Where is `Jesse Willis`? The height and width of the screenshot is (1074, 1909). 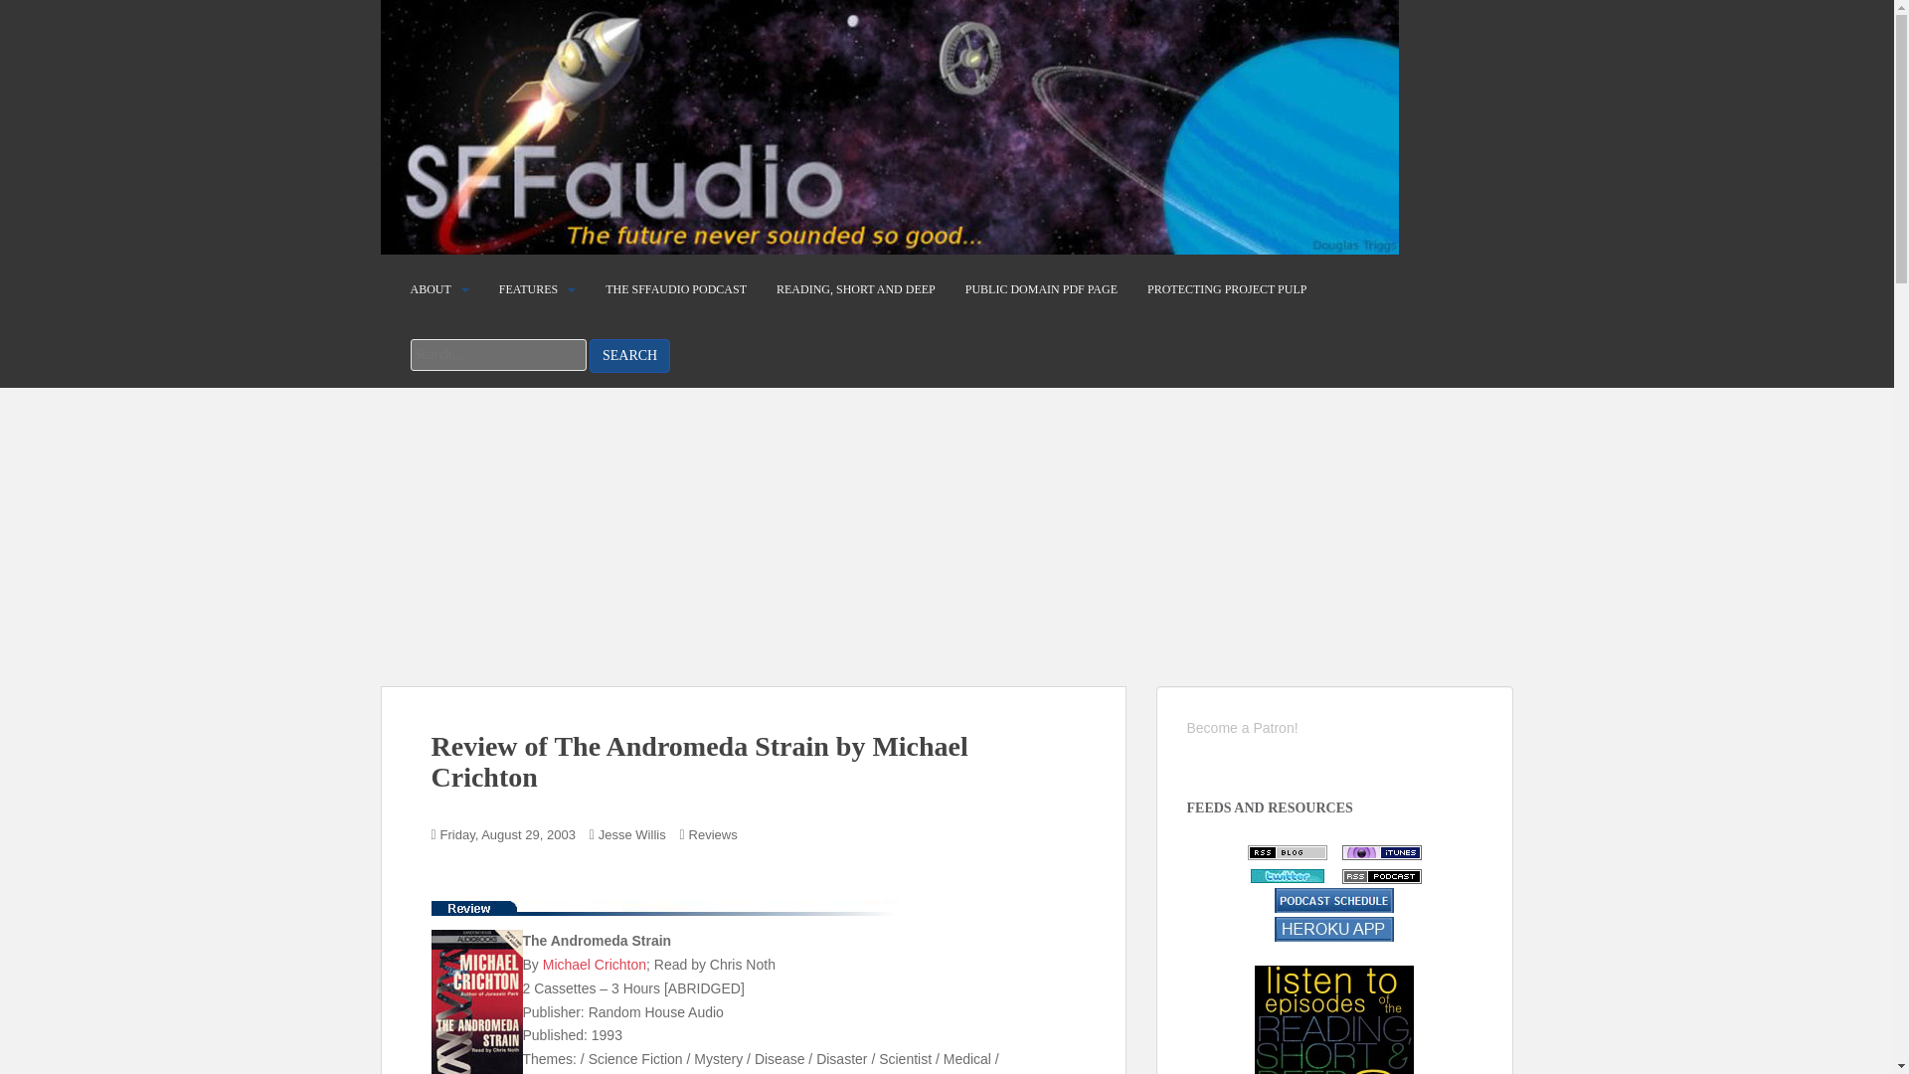 Jesse Willis is located at coordinates (632, 835).